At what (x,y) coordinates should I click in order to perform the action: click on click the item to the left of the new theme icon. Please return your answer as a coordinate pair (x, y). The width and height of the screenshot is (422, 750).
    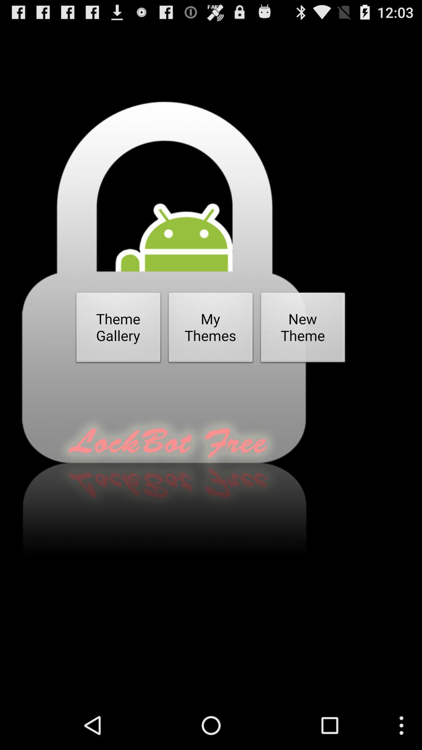
    Looking at the image, I should click on (211, 330).